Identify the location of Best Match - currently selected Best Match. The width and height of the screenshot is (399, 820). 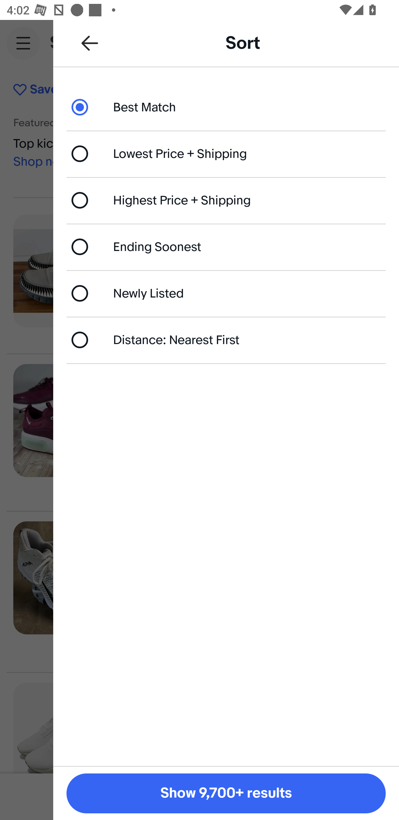
(226, 107).